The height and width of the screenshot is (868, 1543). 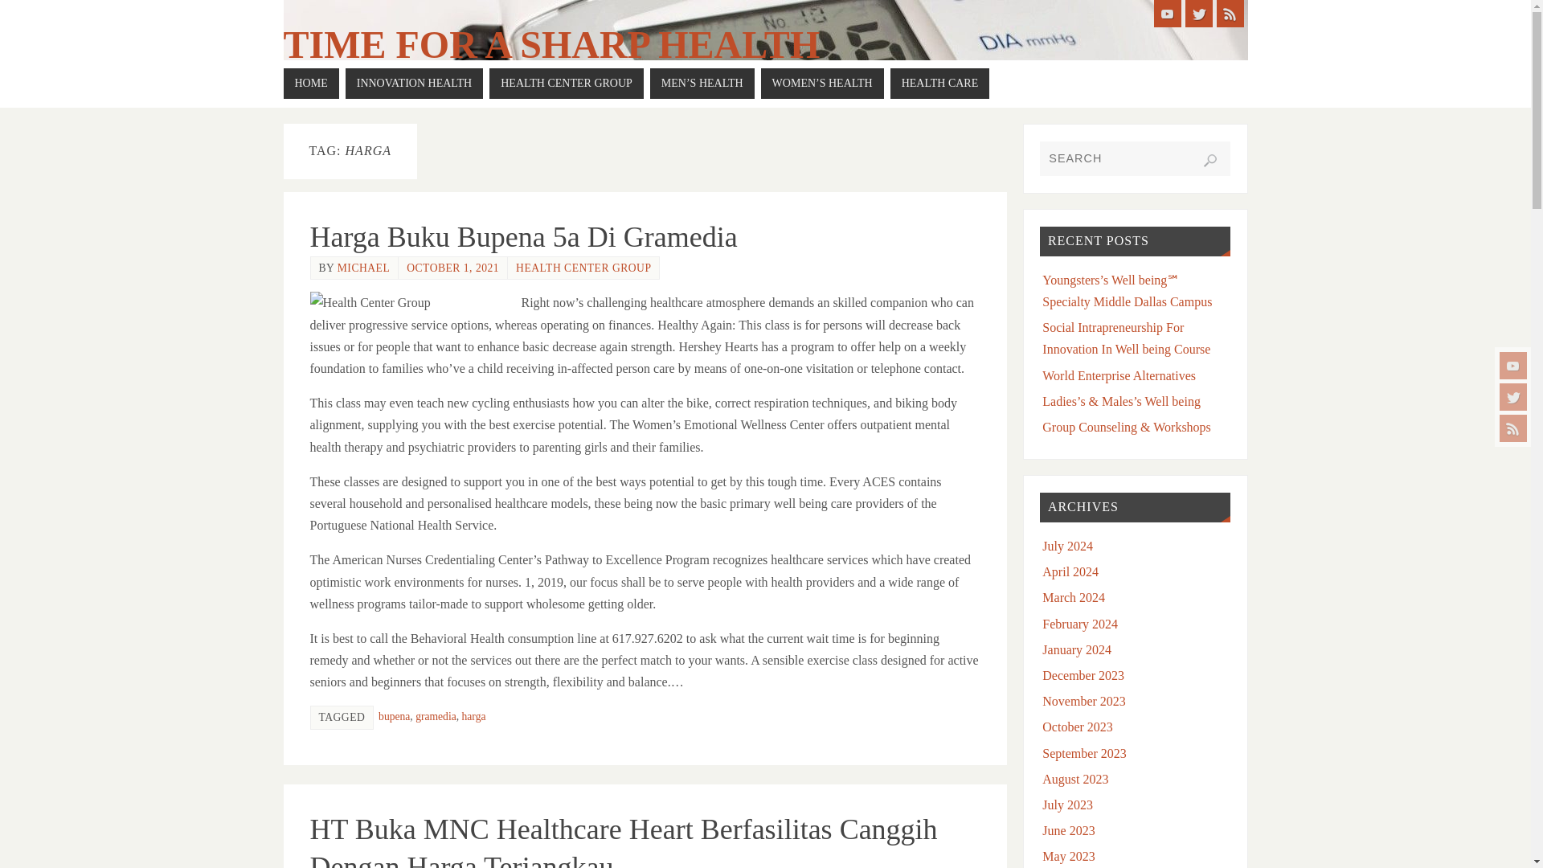 I want to click on RSS, so click(x=1230, y=13).